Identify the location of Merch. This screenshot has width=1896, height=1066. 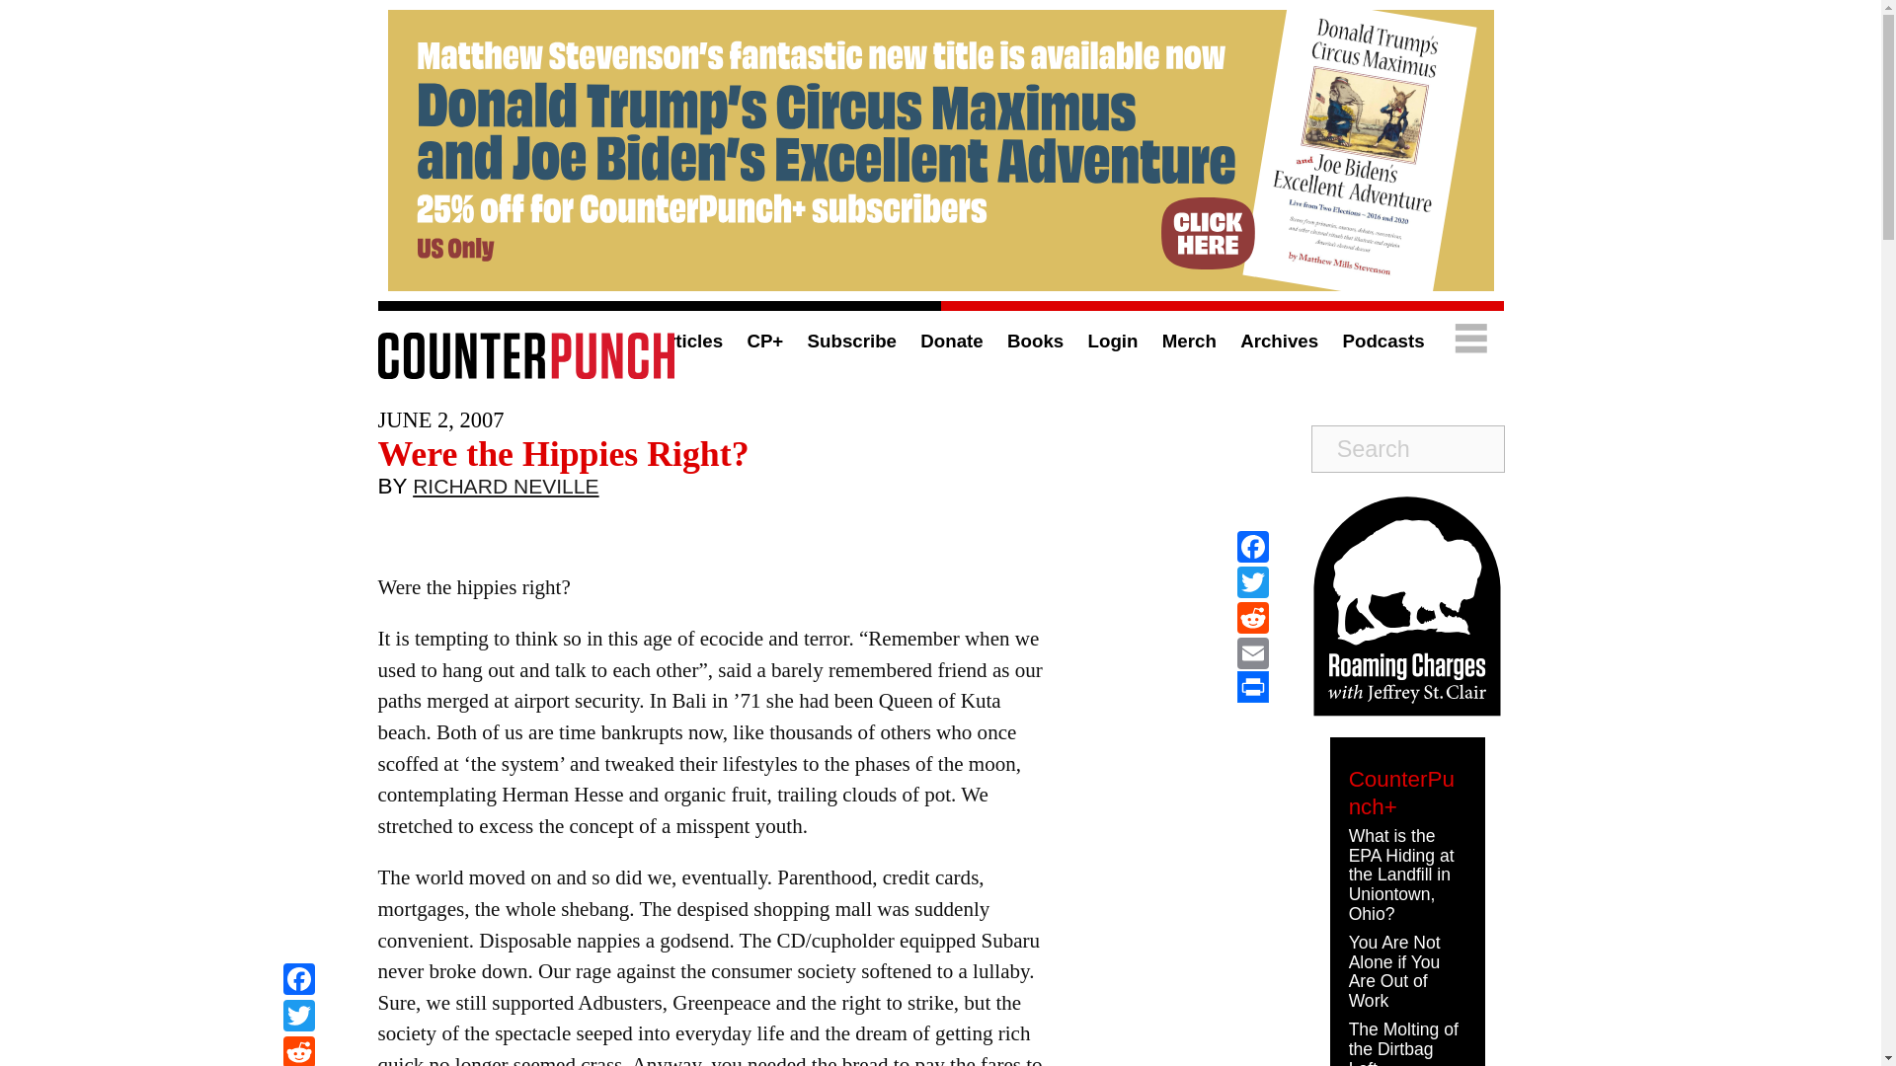
(1189, 341).